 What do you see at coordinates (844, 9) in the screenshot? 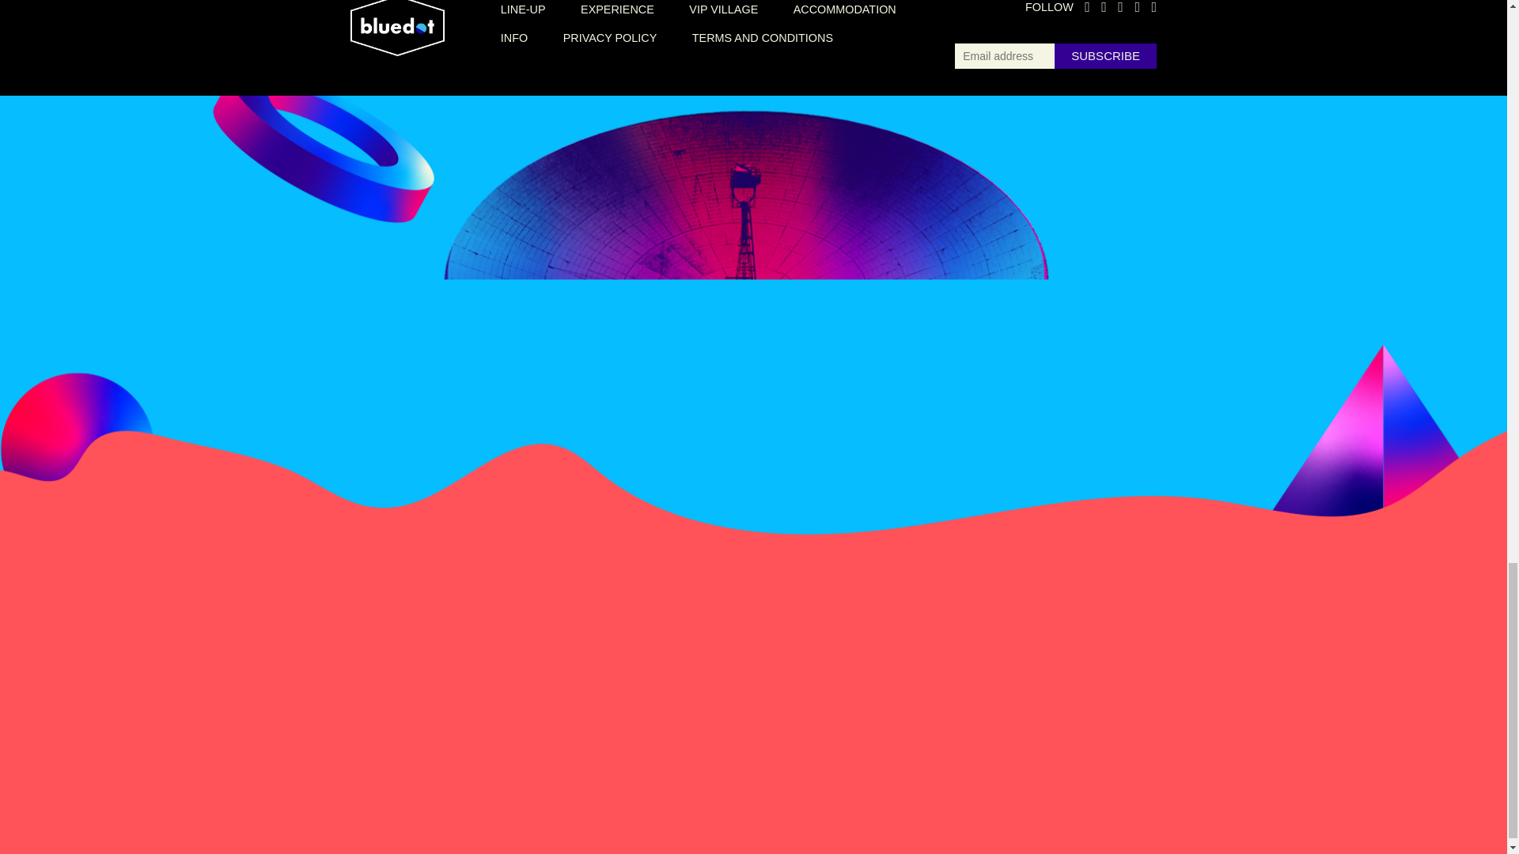
I see `ACCOMMODATION` at bounding box center [844, 9].